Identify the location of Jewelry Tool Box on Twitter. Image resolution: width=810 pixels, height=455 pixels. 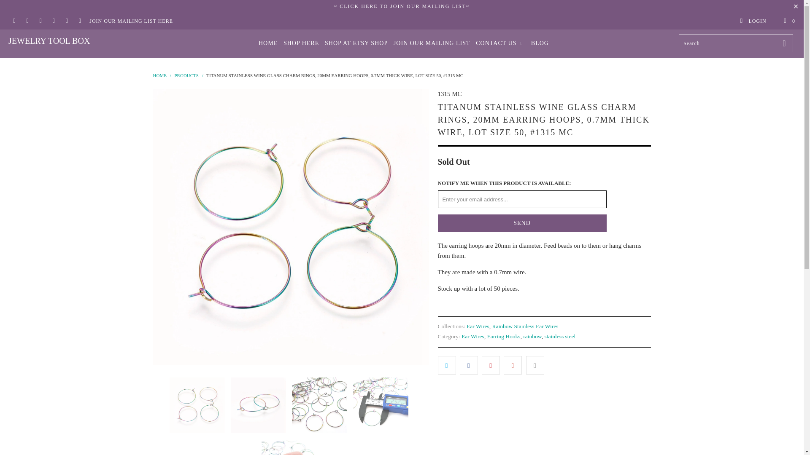
(14, 21).